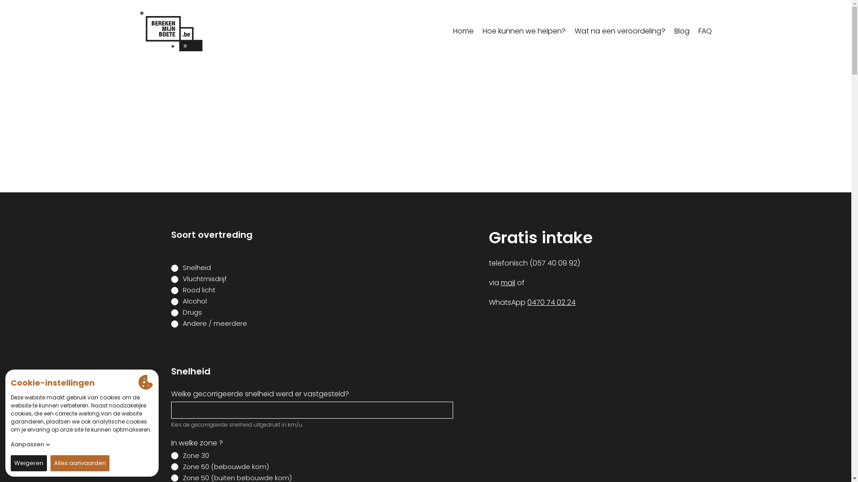  Describe the element at coordinates (705, 31) in the screenshot. I see `FAQ` at that location.